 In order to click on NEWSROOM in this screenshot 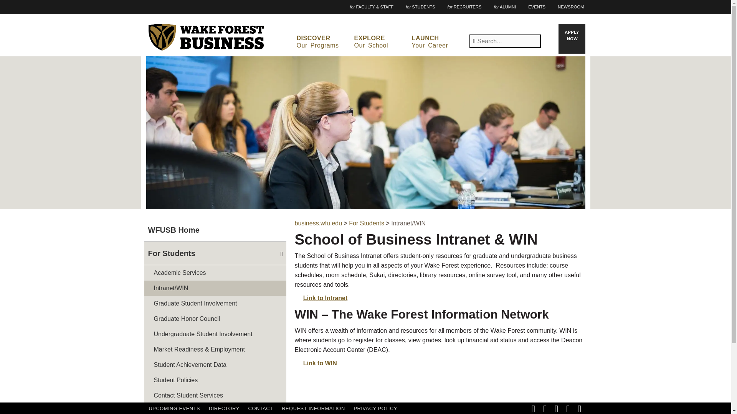, I will do `click(381, 42)`.